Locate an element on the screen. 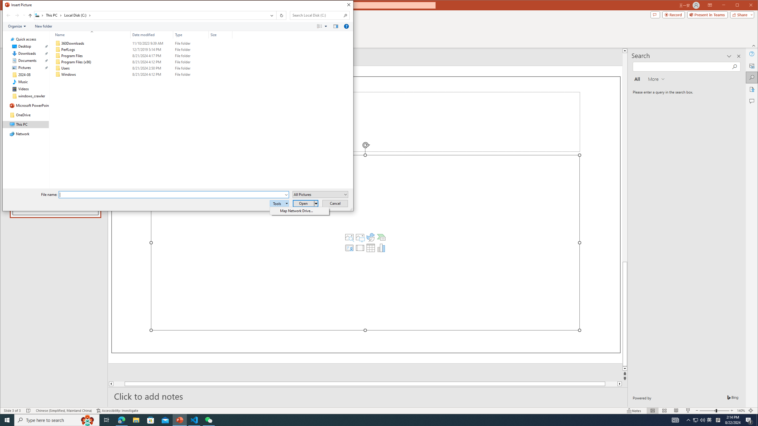 This screenshot has height=426, width=758. Insert Video is located at coordinates (360, 248).